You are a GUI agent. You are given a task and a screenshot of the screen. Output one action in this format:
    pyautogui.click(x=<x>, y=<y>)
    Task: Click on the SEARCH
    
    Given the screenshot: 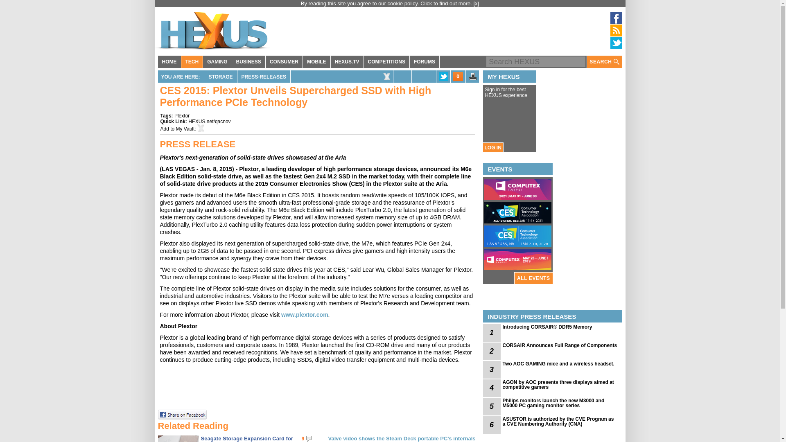 What is the action you would take?
    pyautogui.click(x=604, y=62)
    